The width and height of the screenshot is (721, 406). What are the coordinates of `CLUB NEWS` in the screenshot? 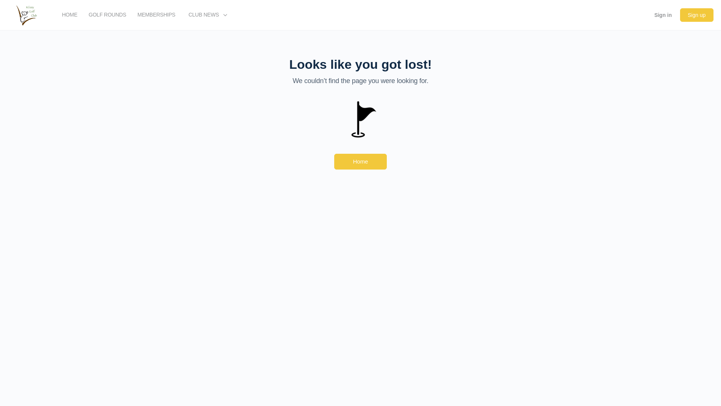 It's located at (207, 15).